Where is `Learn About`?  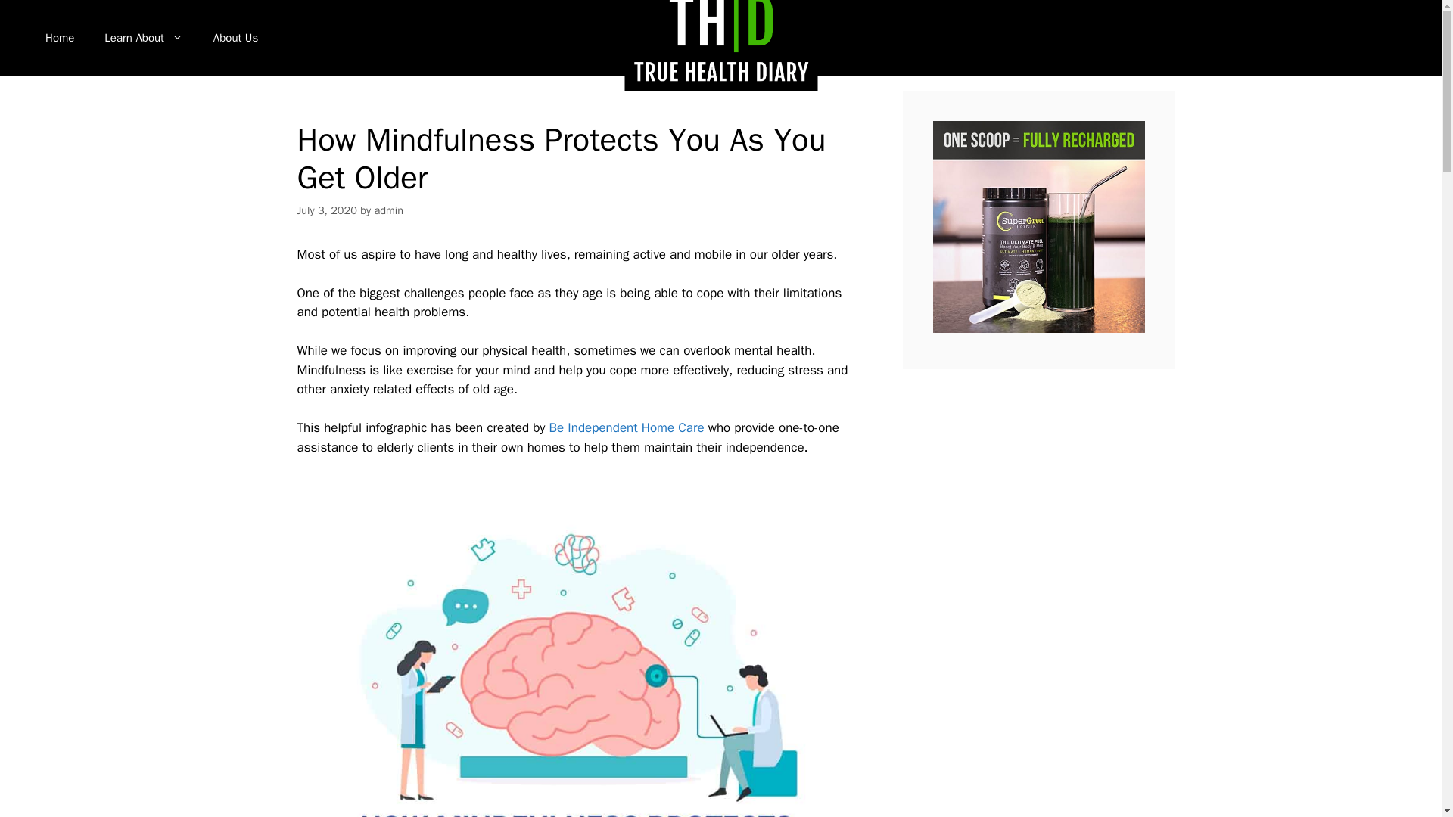 Learn About is located at coordinates (143, 38).